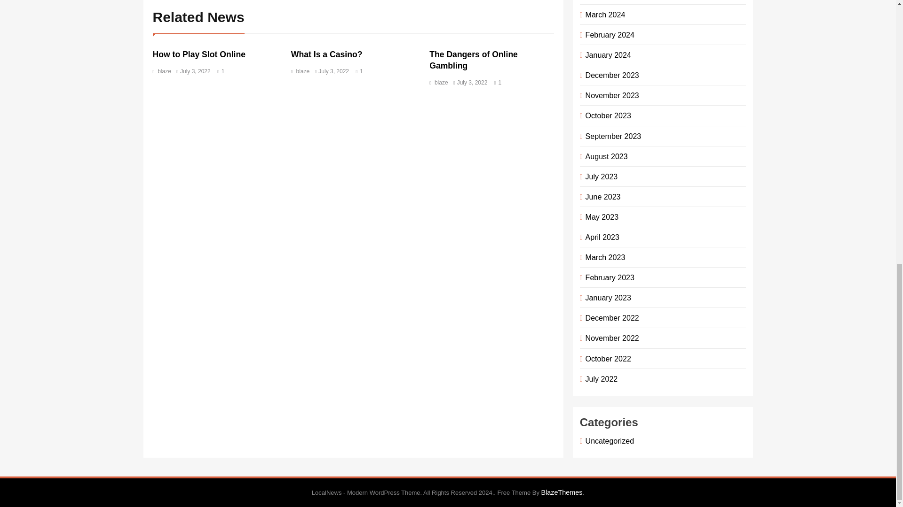 The image size is (903, 507). Describe the element at coordinates (603, 14) in the screenshot. I see `March 2024` at that location.